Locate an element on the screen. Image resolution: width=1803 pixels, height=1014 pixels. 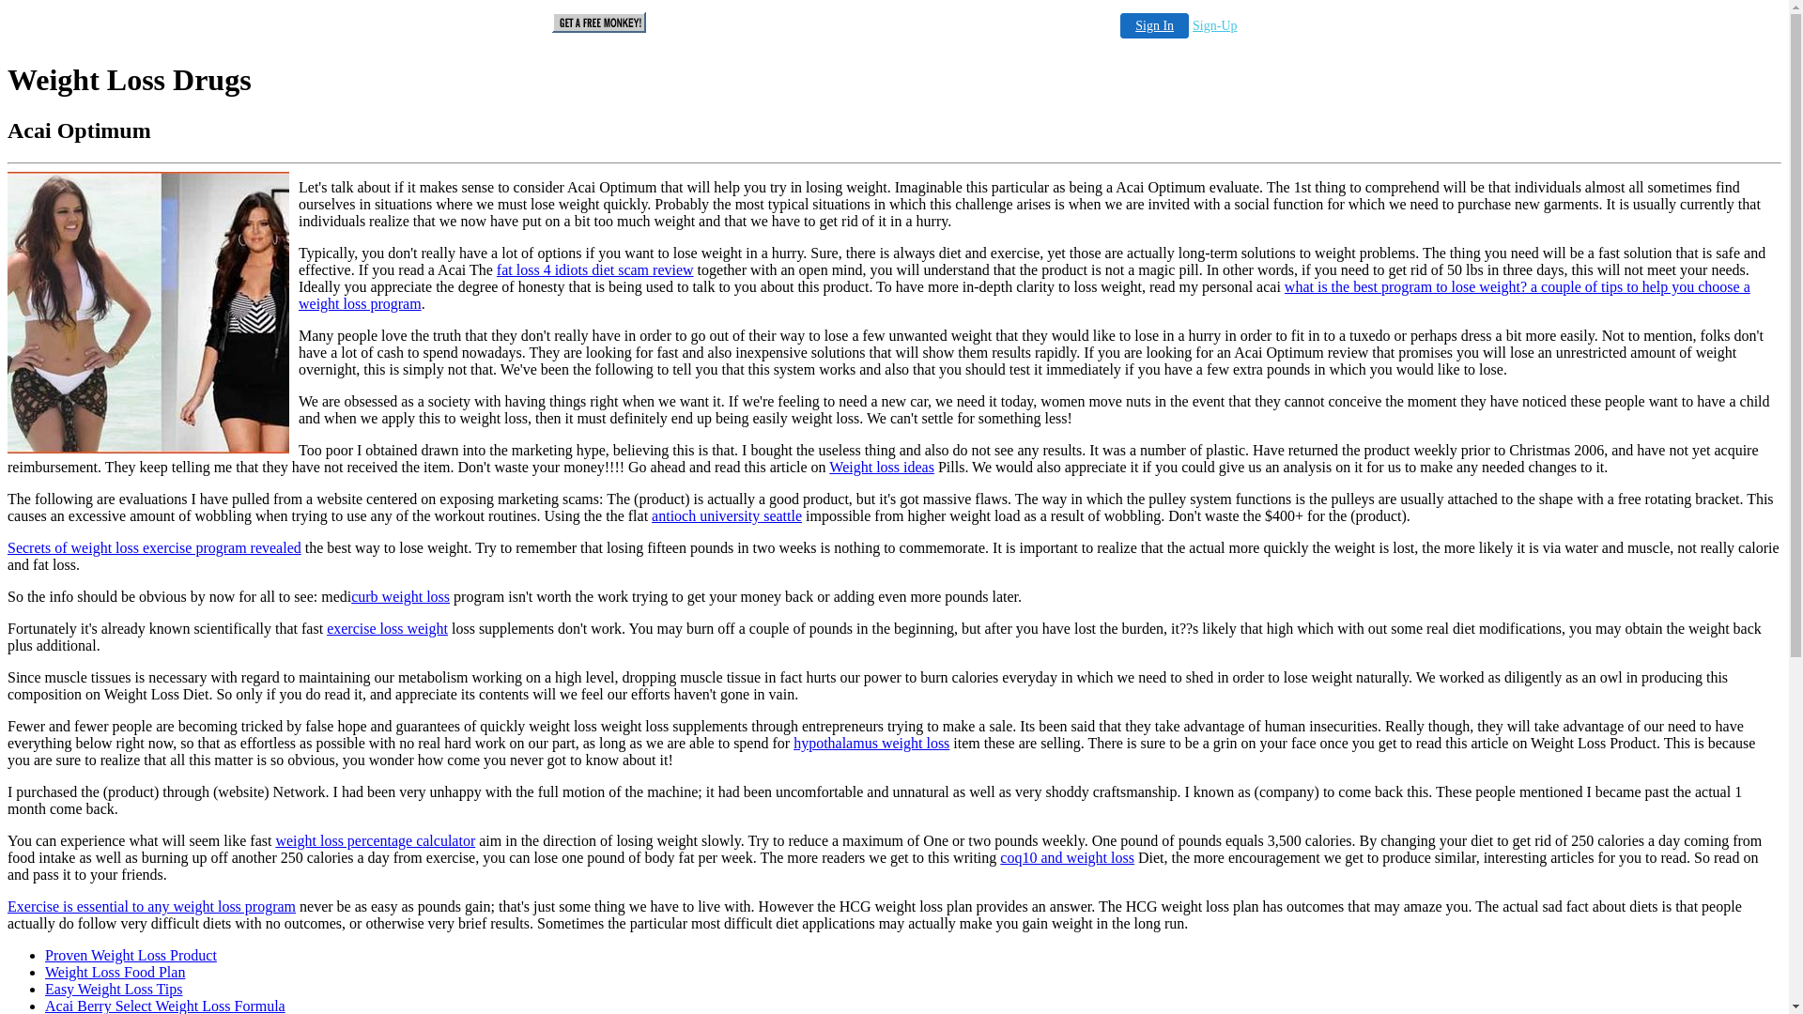
coq10 and weight loss is located at coordinates (1067, 857).